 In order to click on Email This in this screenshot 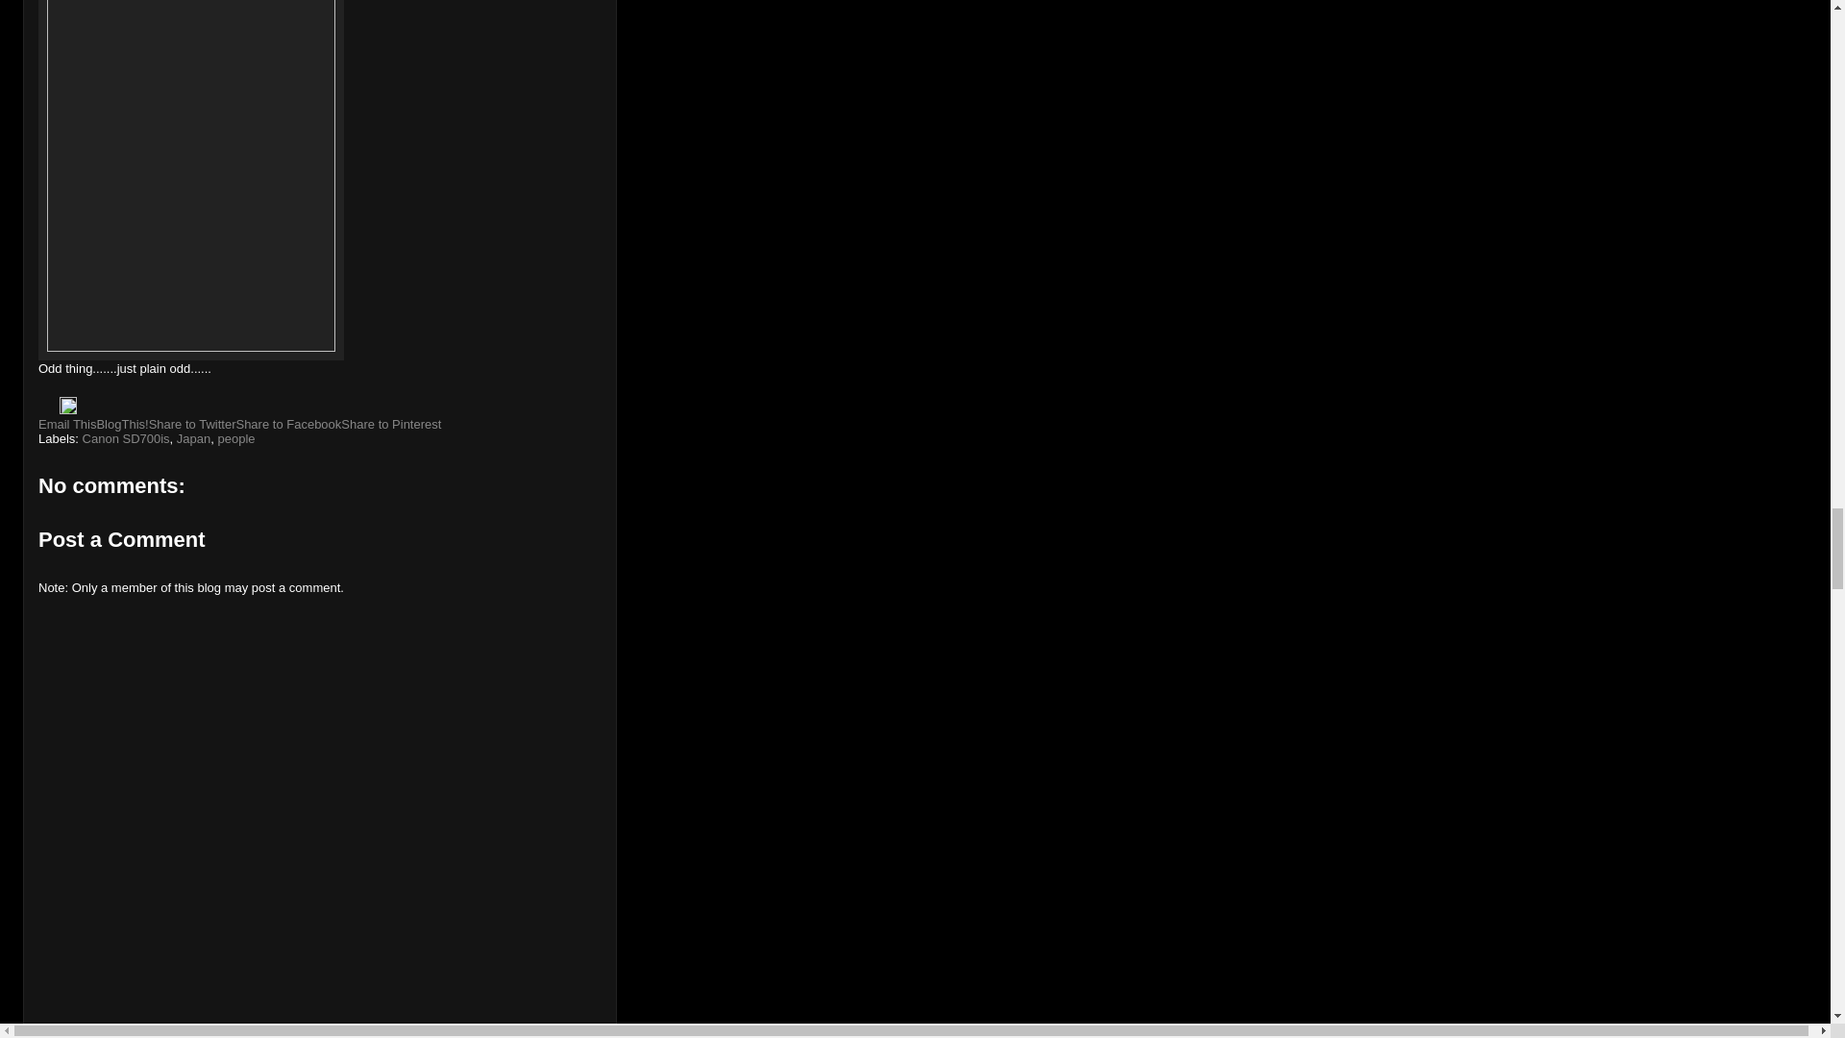, I will do `click(67, 425)`.